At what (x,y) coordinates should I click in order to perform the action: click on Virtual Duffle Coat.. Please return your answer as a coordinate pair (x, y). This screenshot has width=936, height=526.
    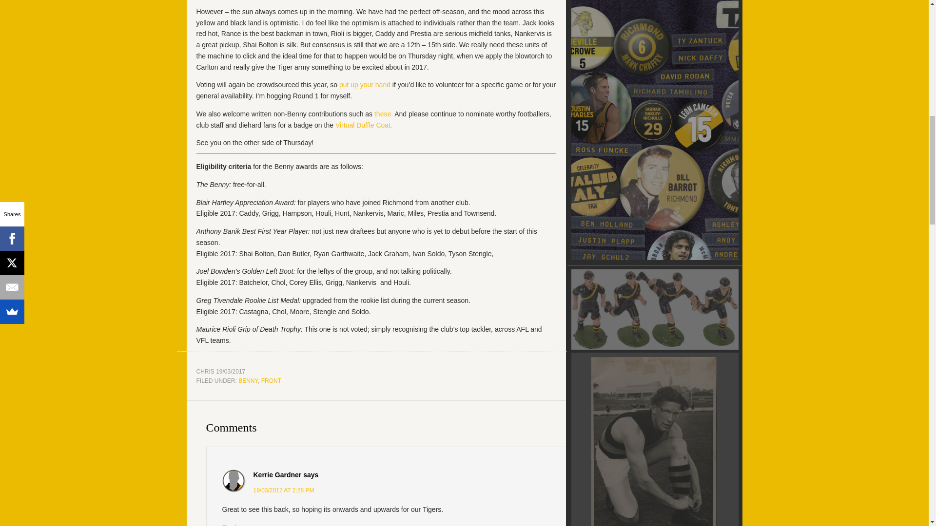
    Looking at the image, I should click on (364, 125).